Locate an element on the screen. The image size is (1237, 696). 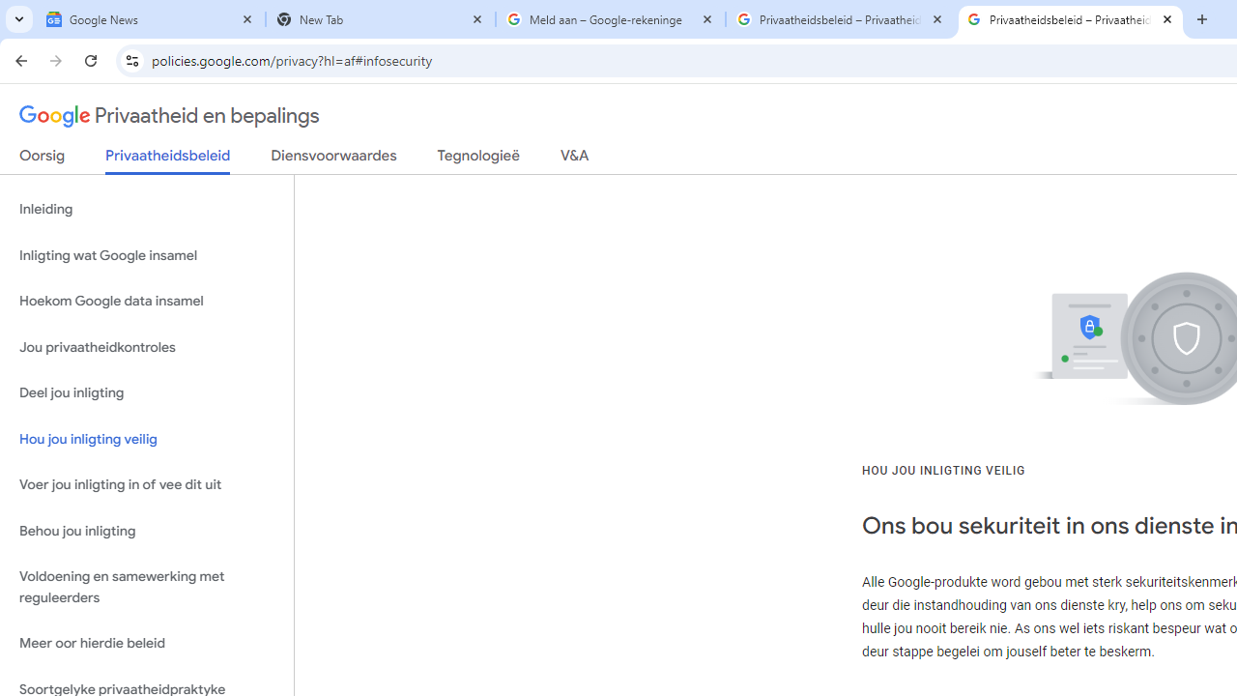
Inligting wat Google insamel is located at coordinates (147, 255).